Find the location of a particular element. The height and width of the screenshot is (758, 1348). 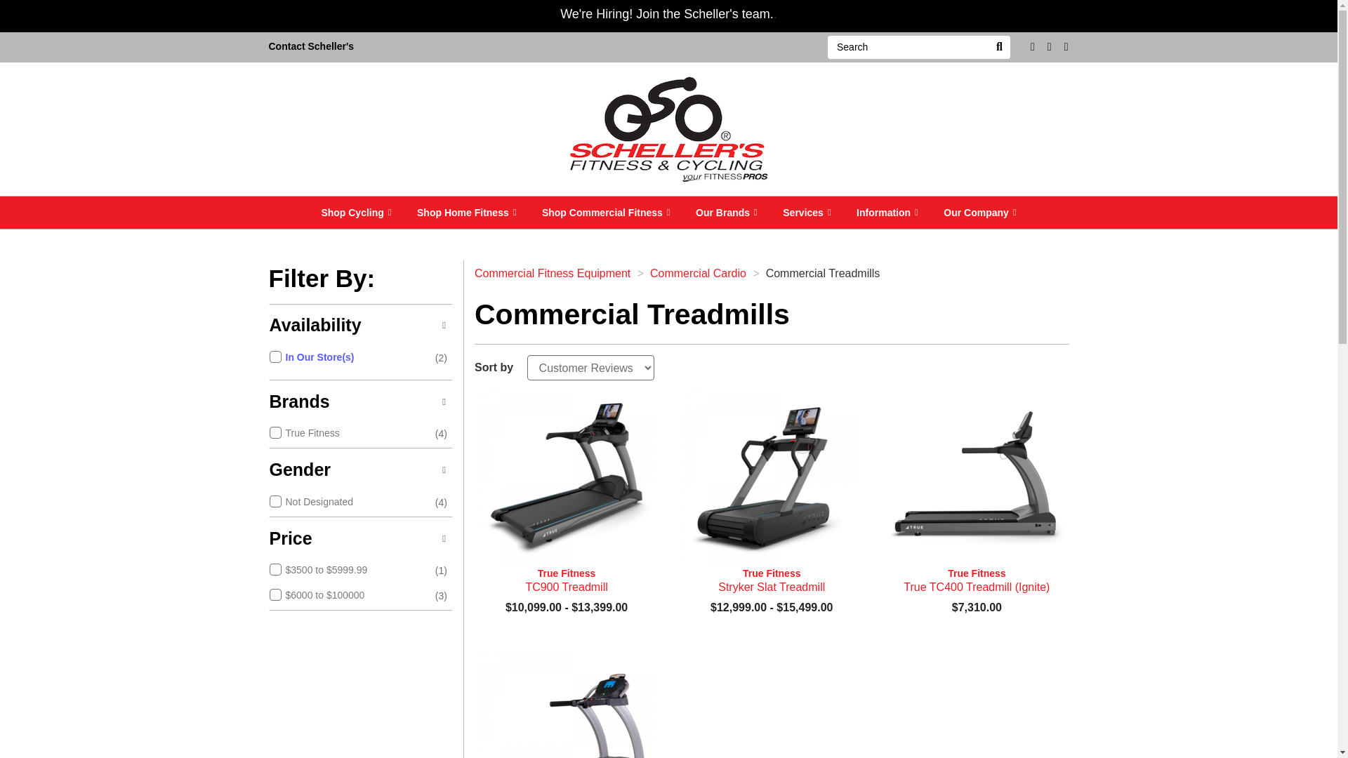

True Fitness Stryker Slat Treadmill is located at coordinates (771, 479).